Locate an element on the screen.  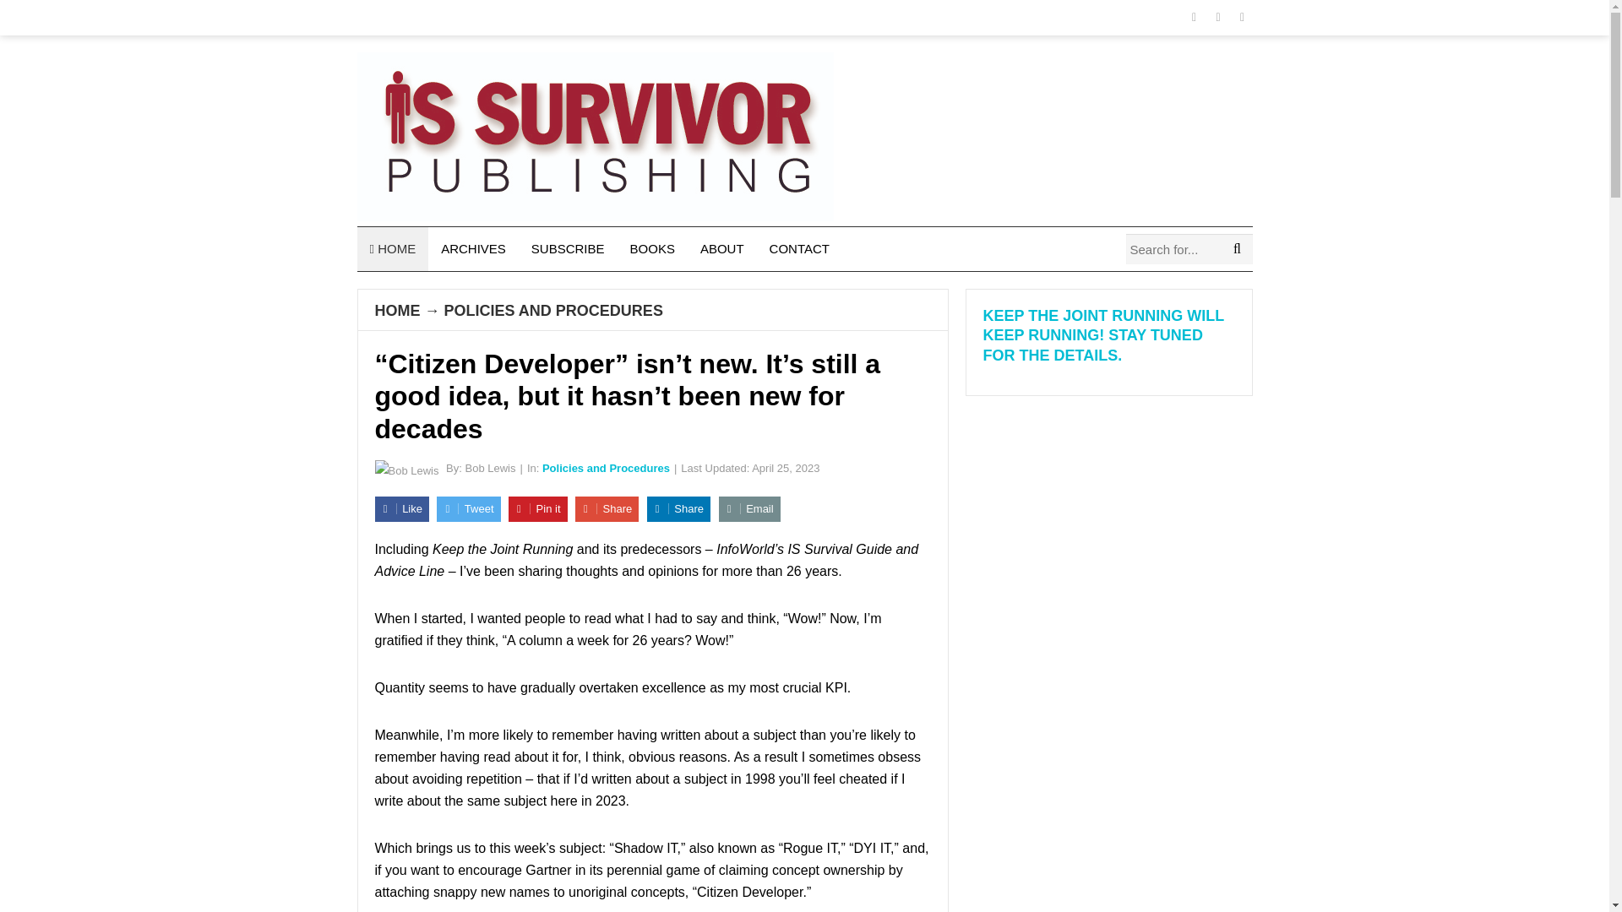
Pin it is located at coordinates (538, 508).